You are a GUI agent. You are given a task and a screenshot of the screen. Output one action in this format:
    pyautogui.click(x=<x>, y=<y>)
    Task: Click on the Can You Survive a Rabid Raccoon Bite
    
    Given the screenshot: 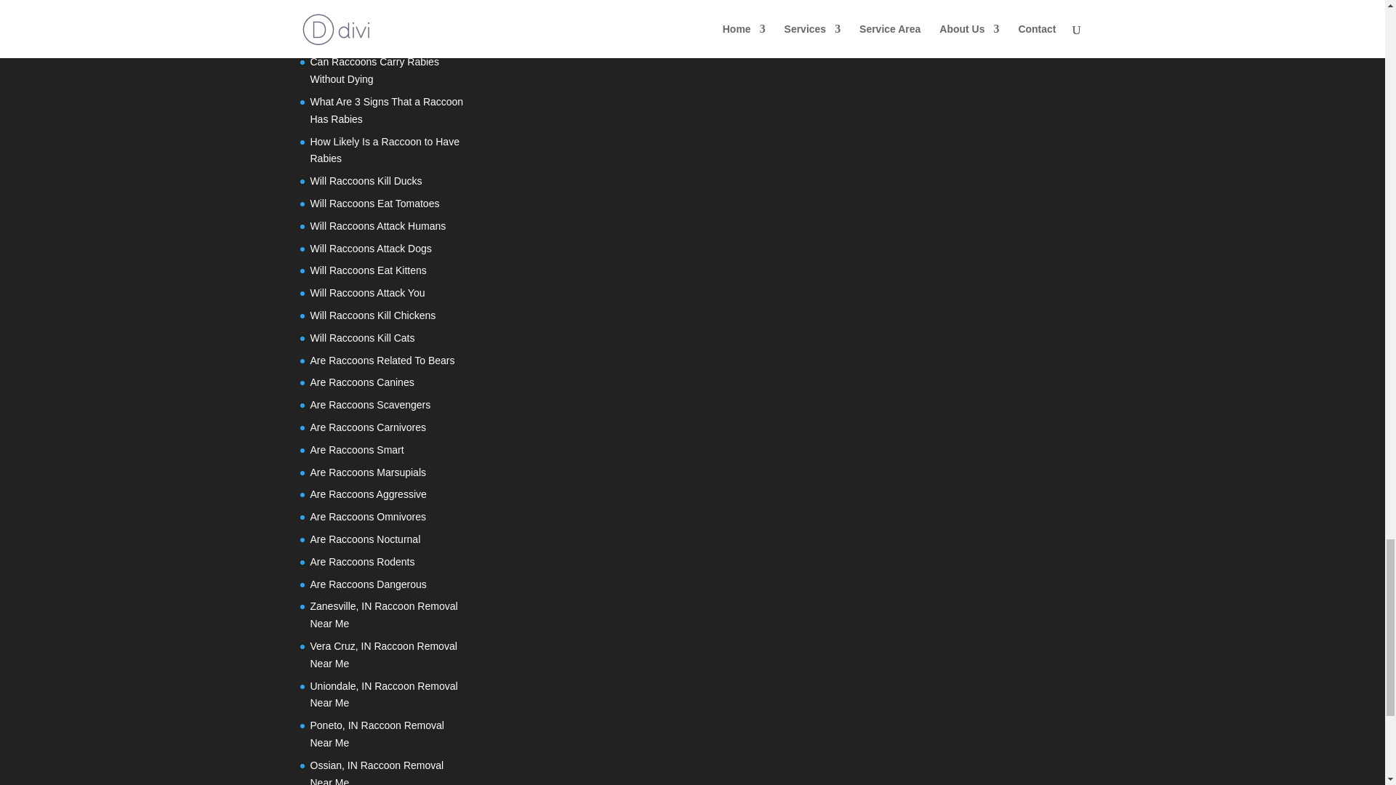 What is the action you would take?
    pyautogui.click(x=366, y=3)
    